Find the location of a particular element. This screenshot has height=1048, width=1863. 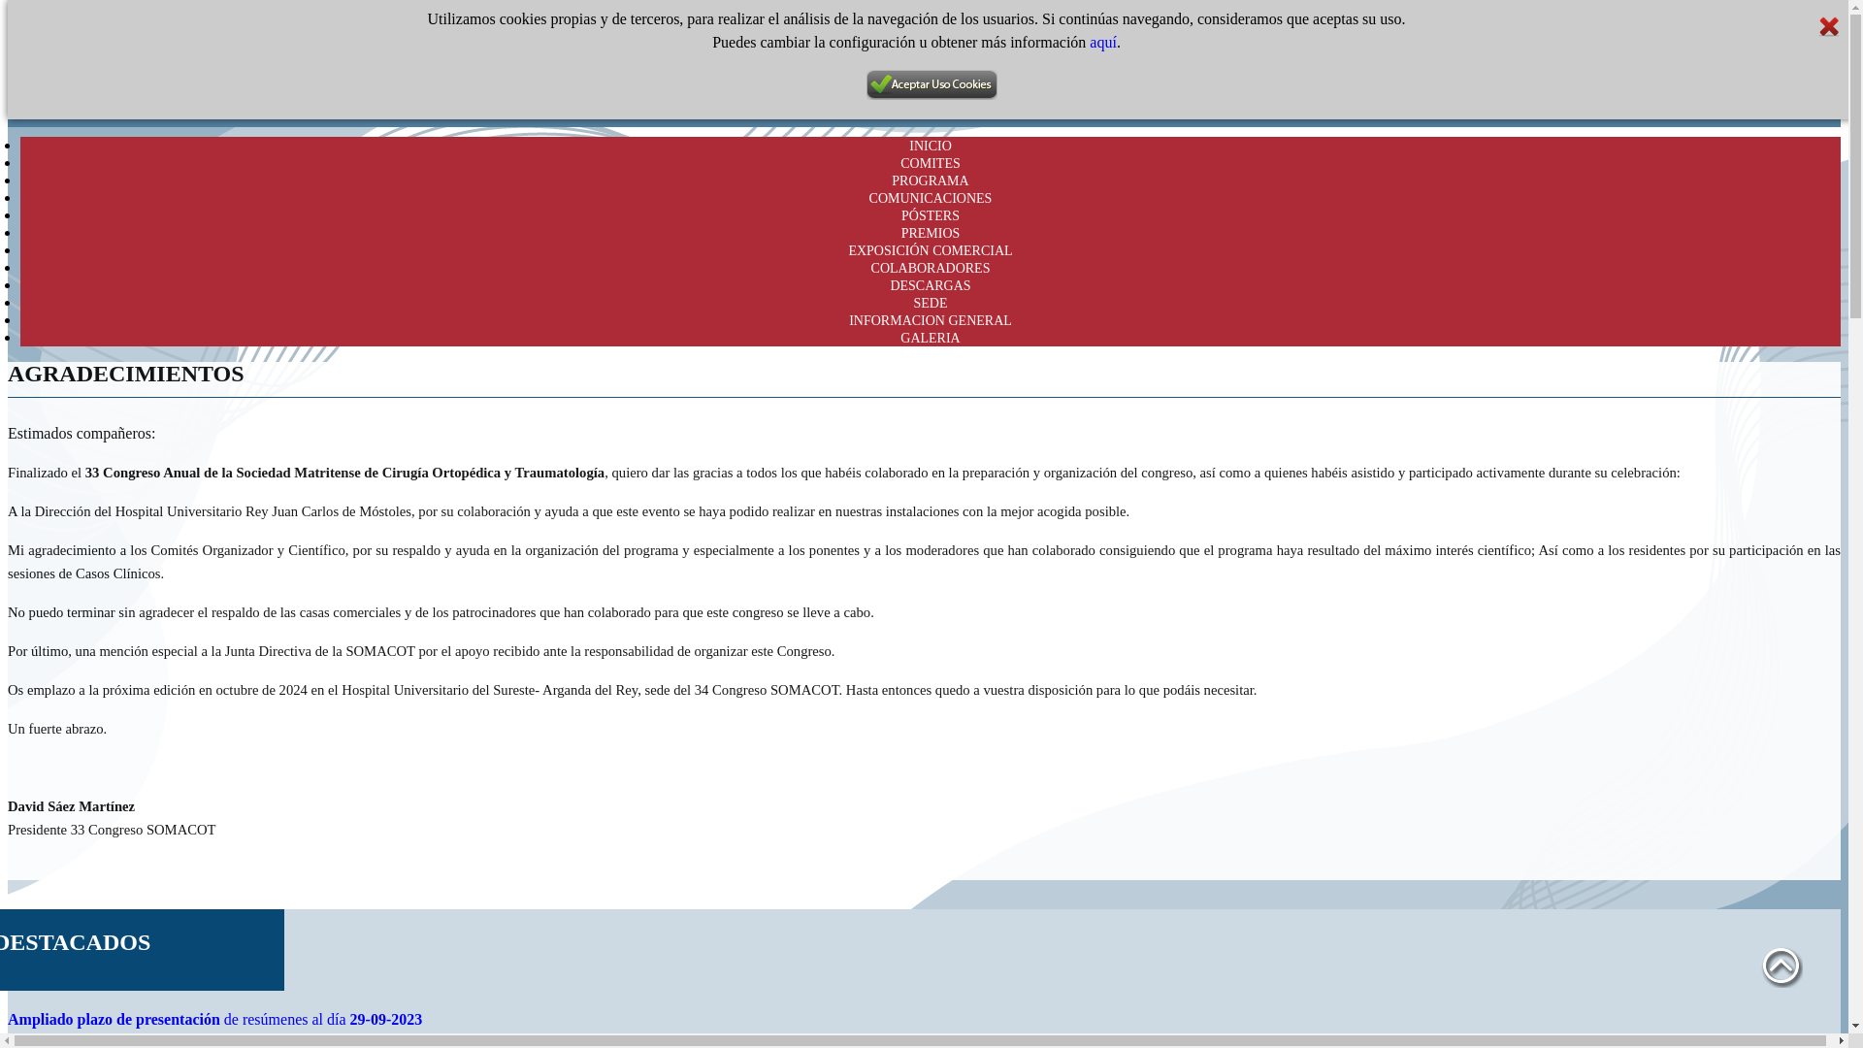

PROGRAMA is located at coordinates (930, 180).